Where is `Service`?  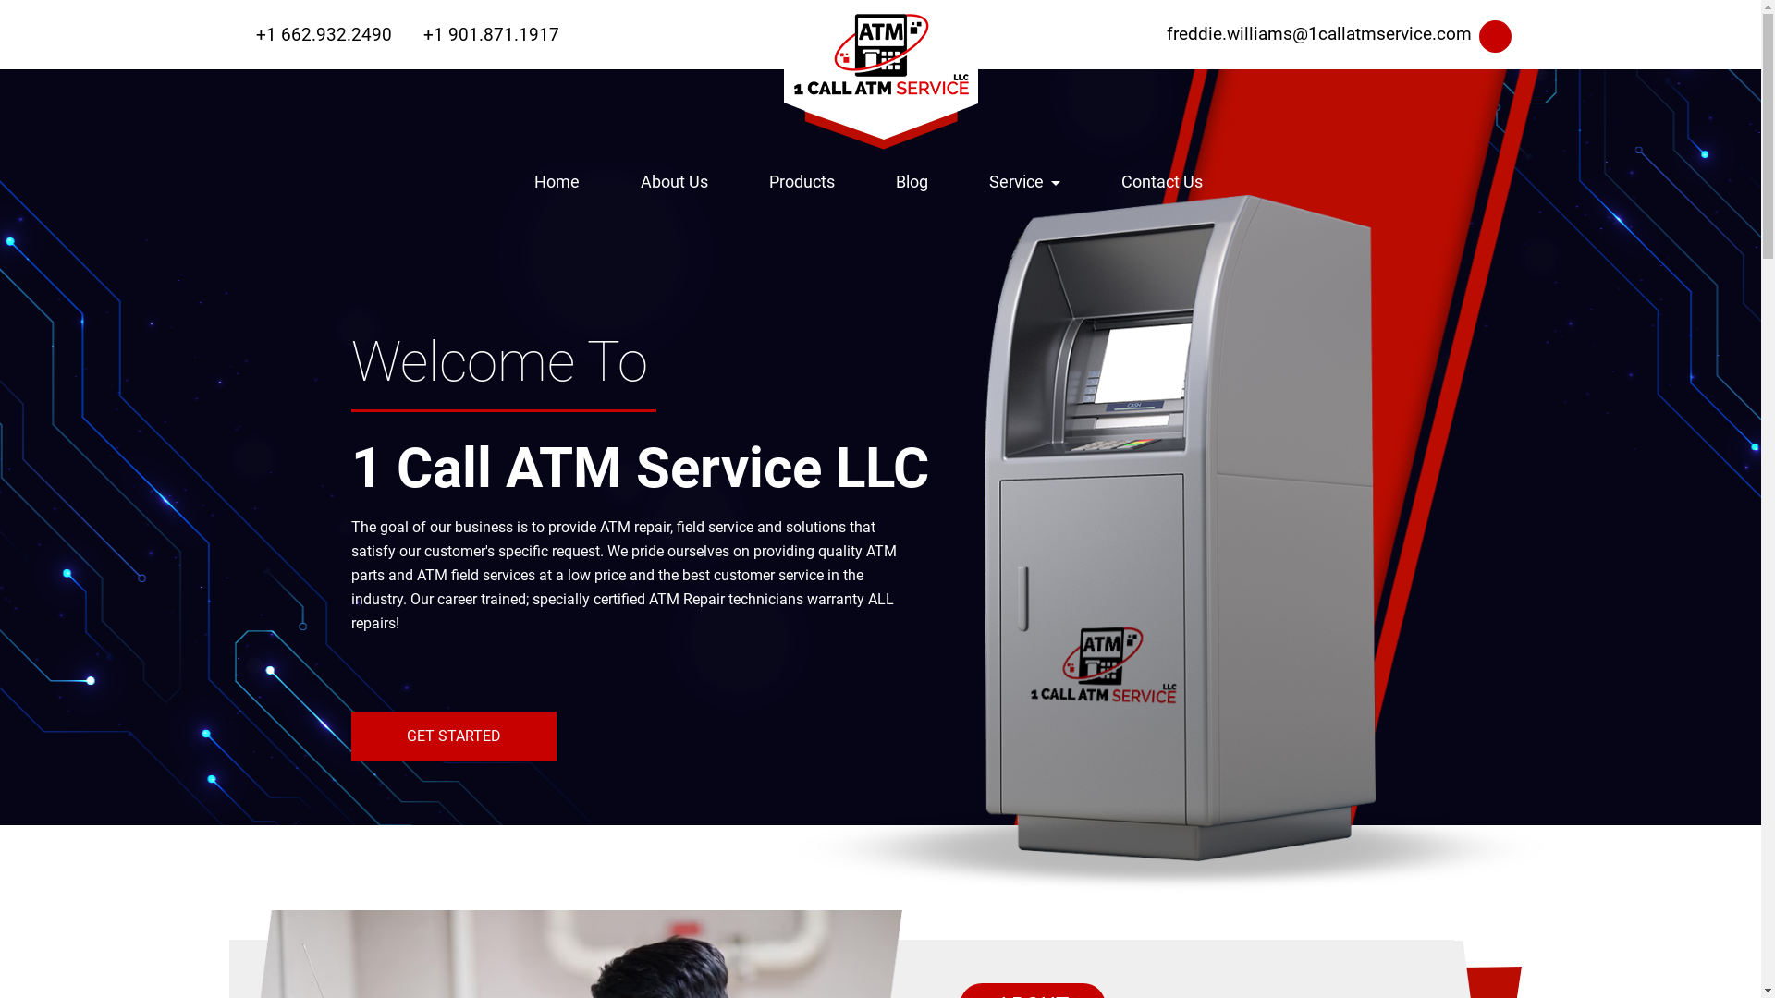 Service is located at coordinates (1025, 181).